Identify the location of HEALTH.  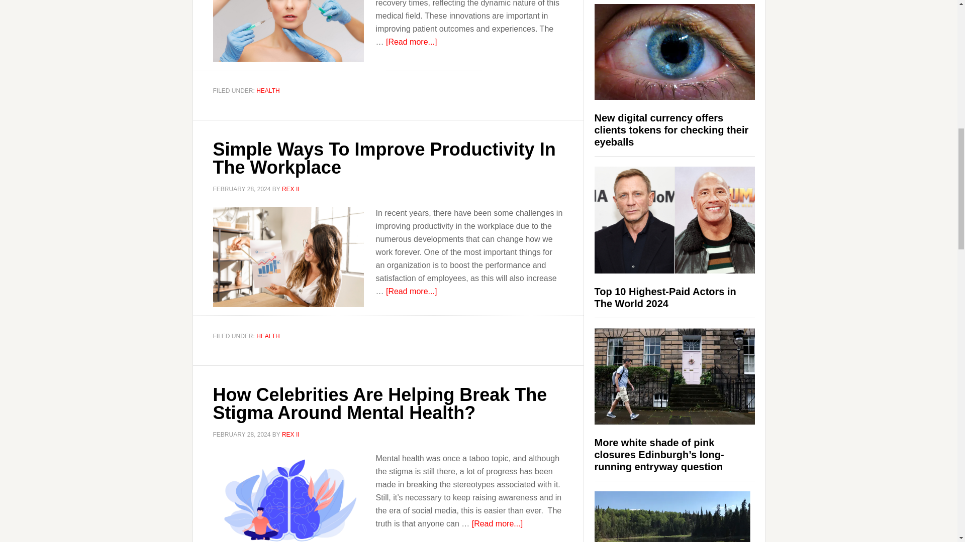
(268, 336).